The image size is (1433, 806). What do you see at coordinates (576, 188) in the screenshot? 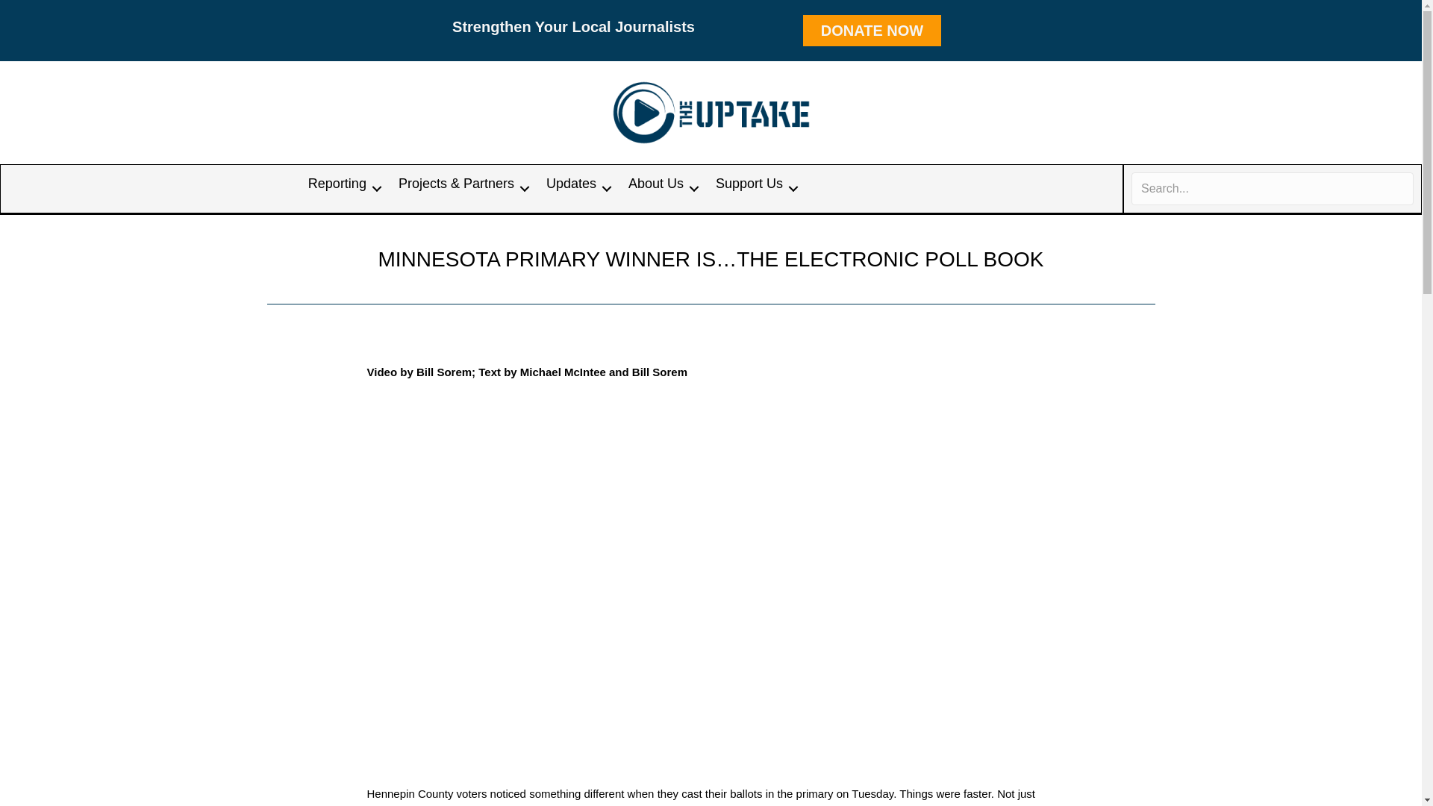
I see `Updates` at bounding box center [576, 188].